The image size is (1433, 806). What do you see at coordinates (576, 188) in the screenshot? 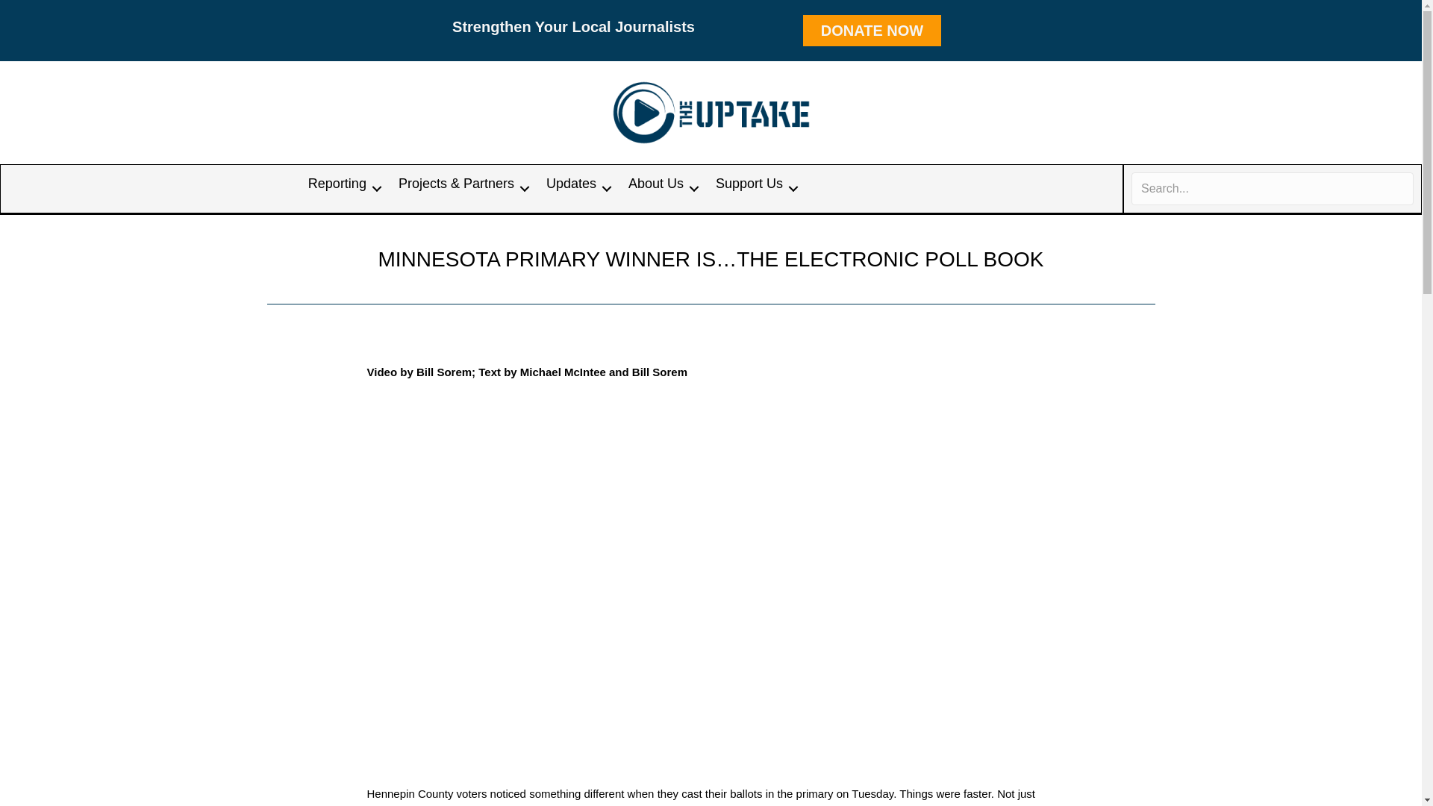
I see `Updates` at bounding box center [576, 188].